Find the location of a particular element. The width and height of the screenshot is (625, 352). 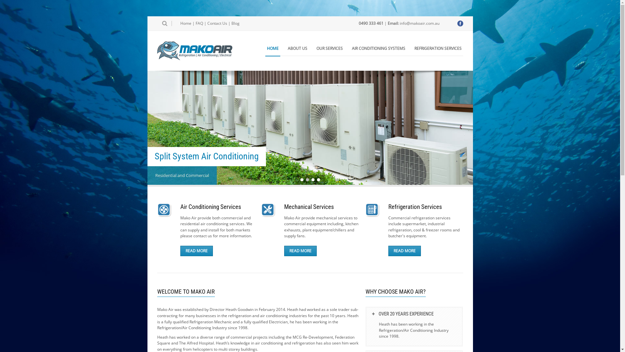

ABOUT US is located at coordinates (297, 49).